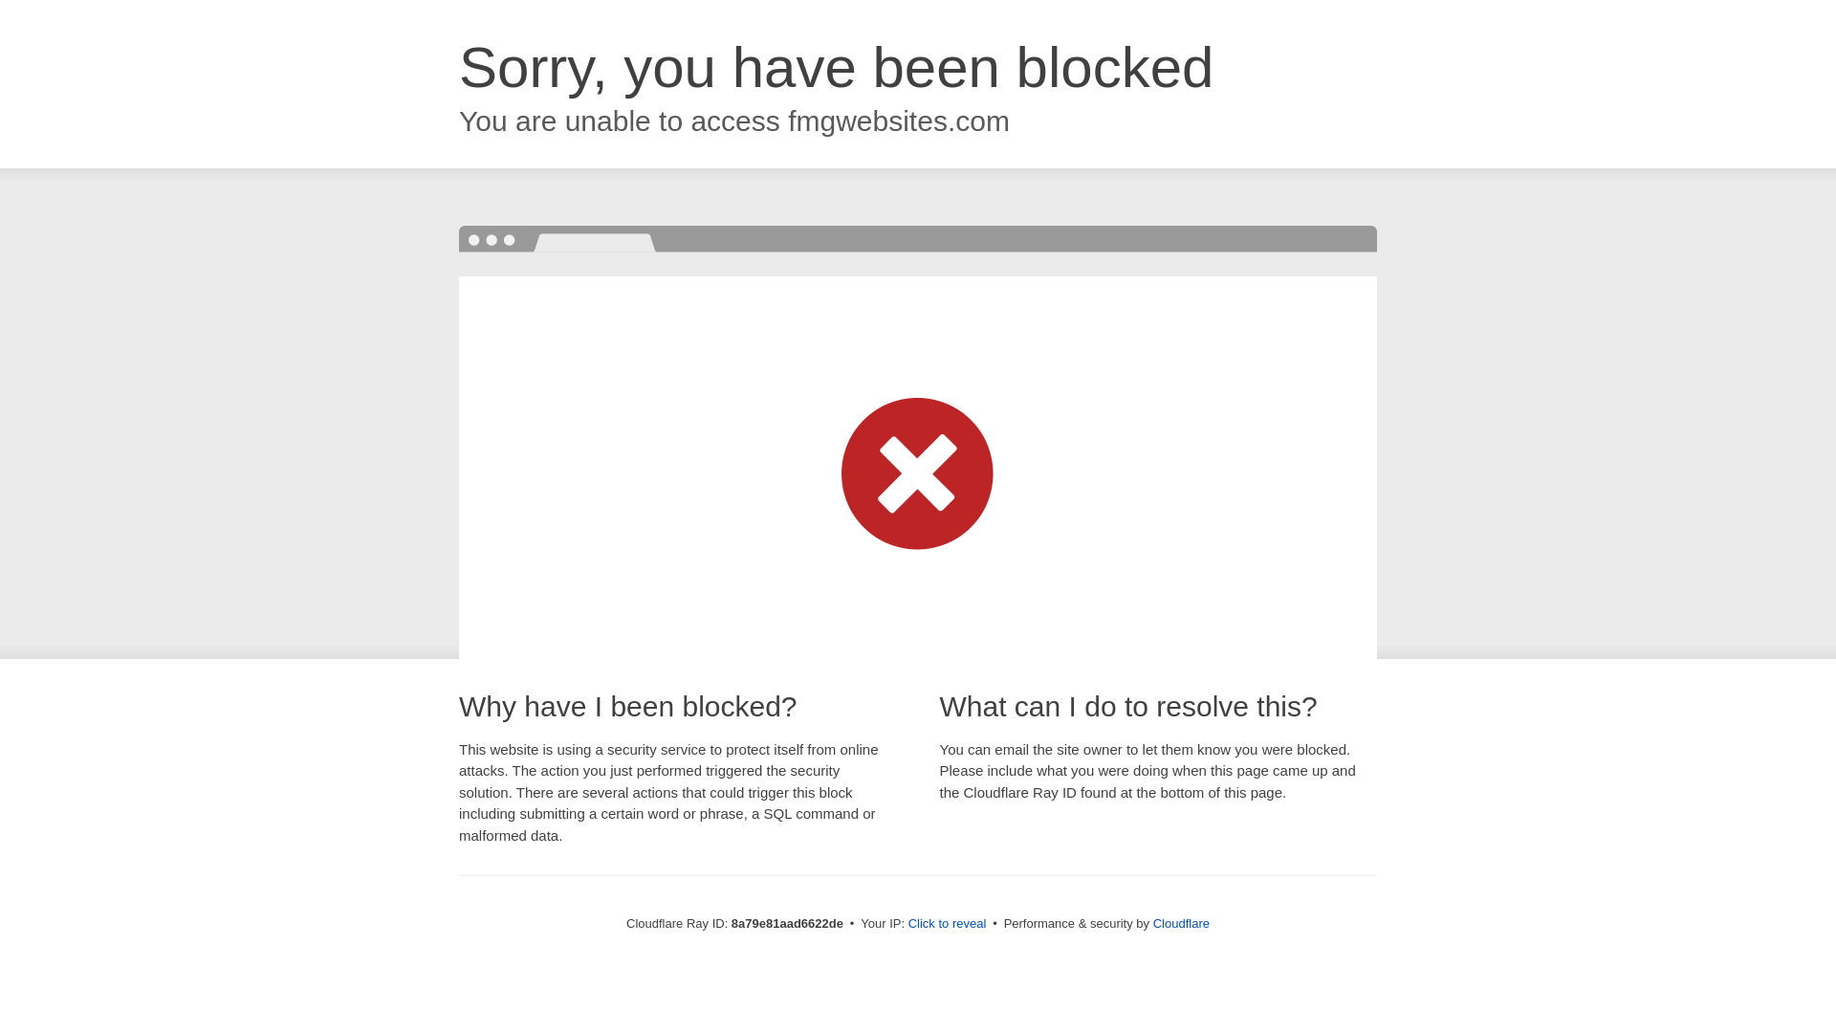  Describe the element at coordinates (948, 924) in the screenshot. I see `Click to reveal` at that location.